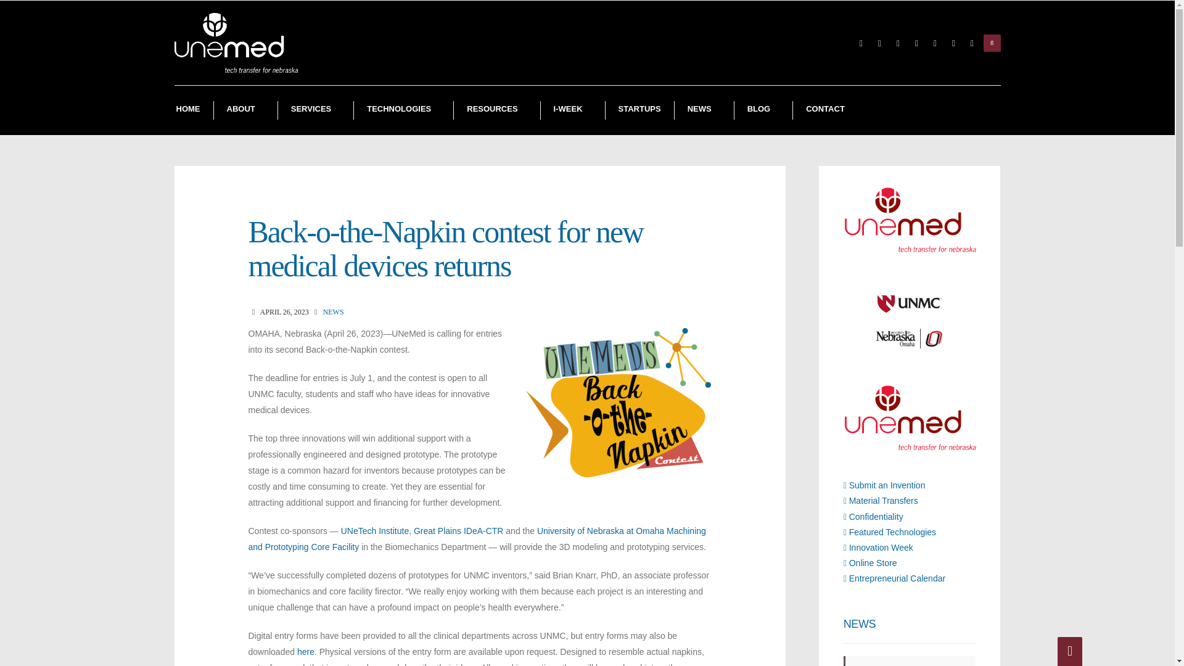  Describe the element at coordinates (316, 110) in the screenshot. I see `SERVICES` at that location.